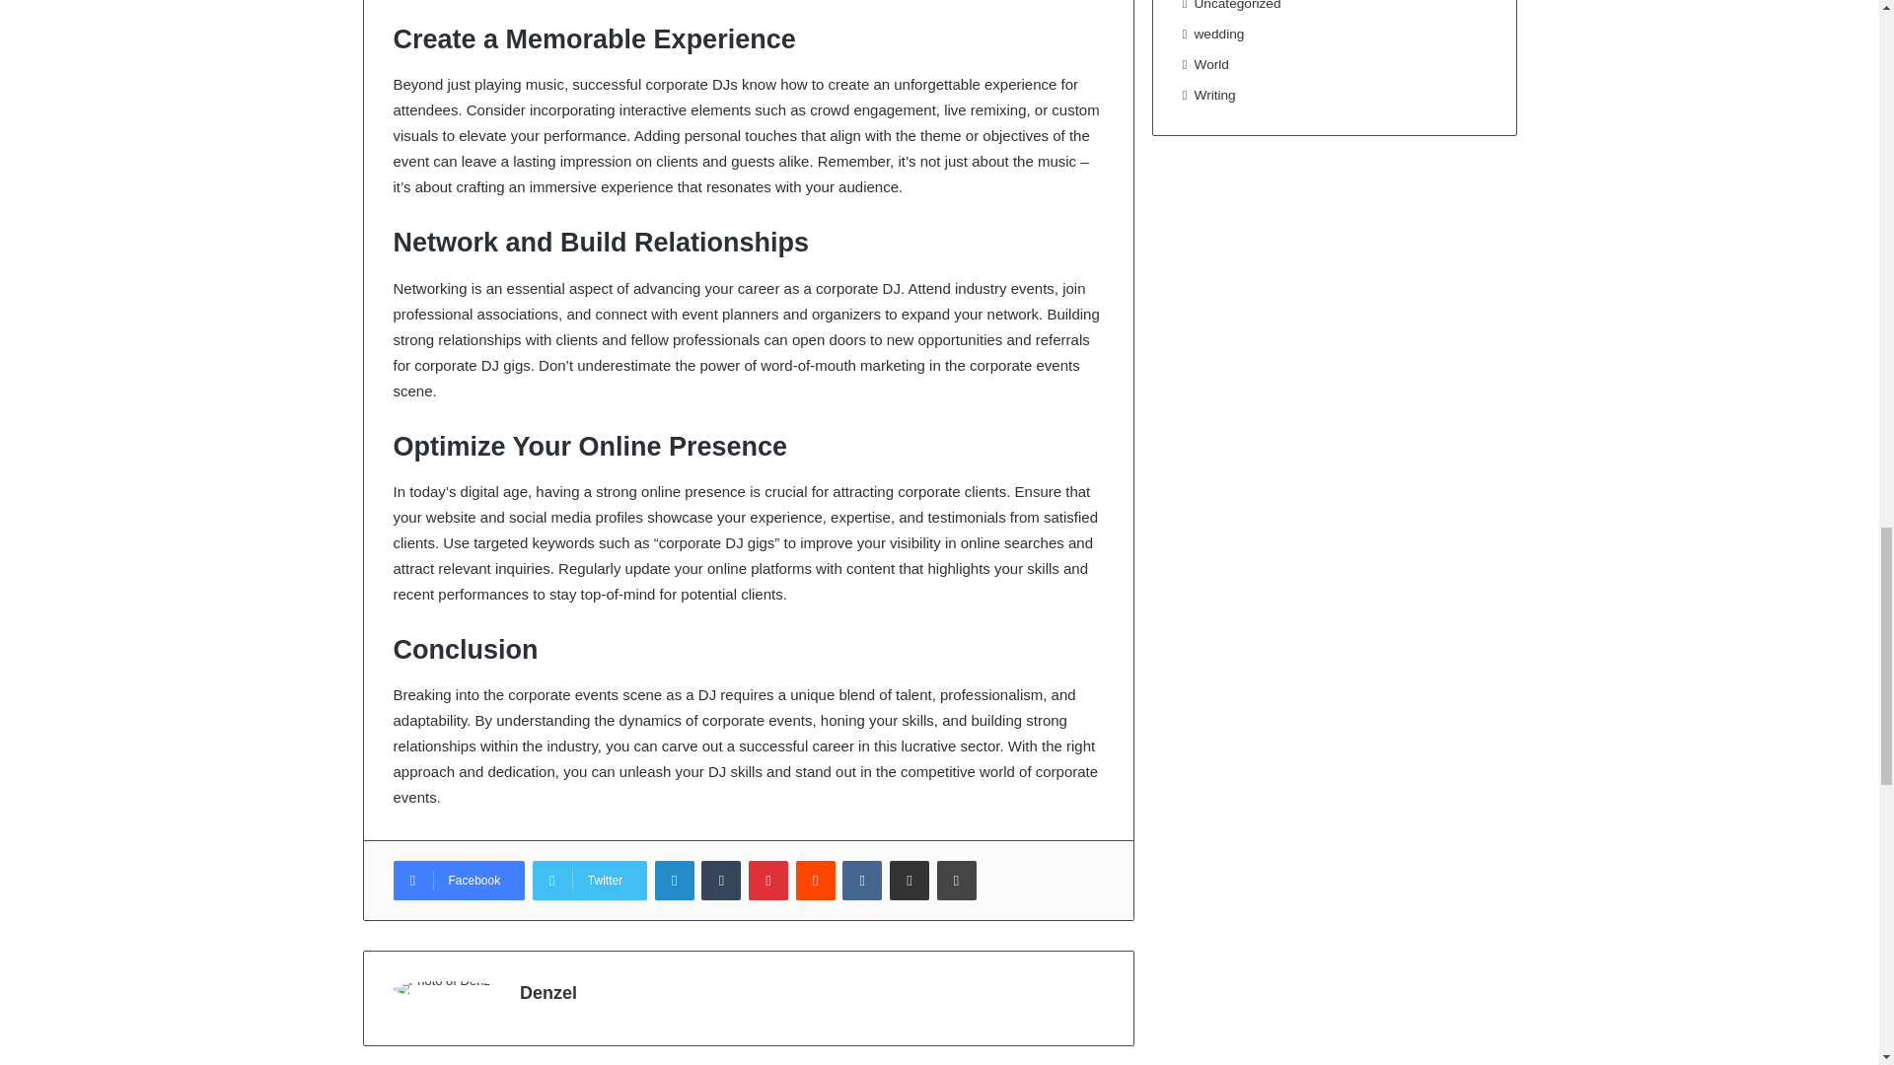 This screenshot has width=1894, height=1065. I want to click on Pinterest, so click(767, 880).